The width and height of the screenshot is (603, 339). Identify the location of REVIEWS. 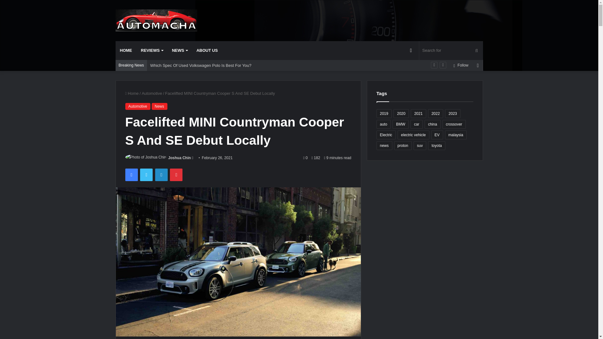
(152, 50).